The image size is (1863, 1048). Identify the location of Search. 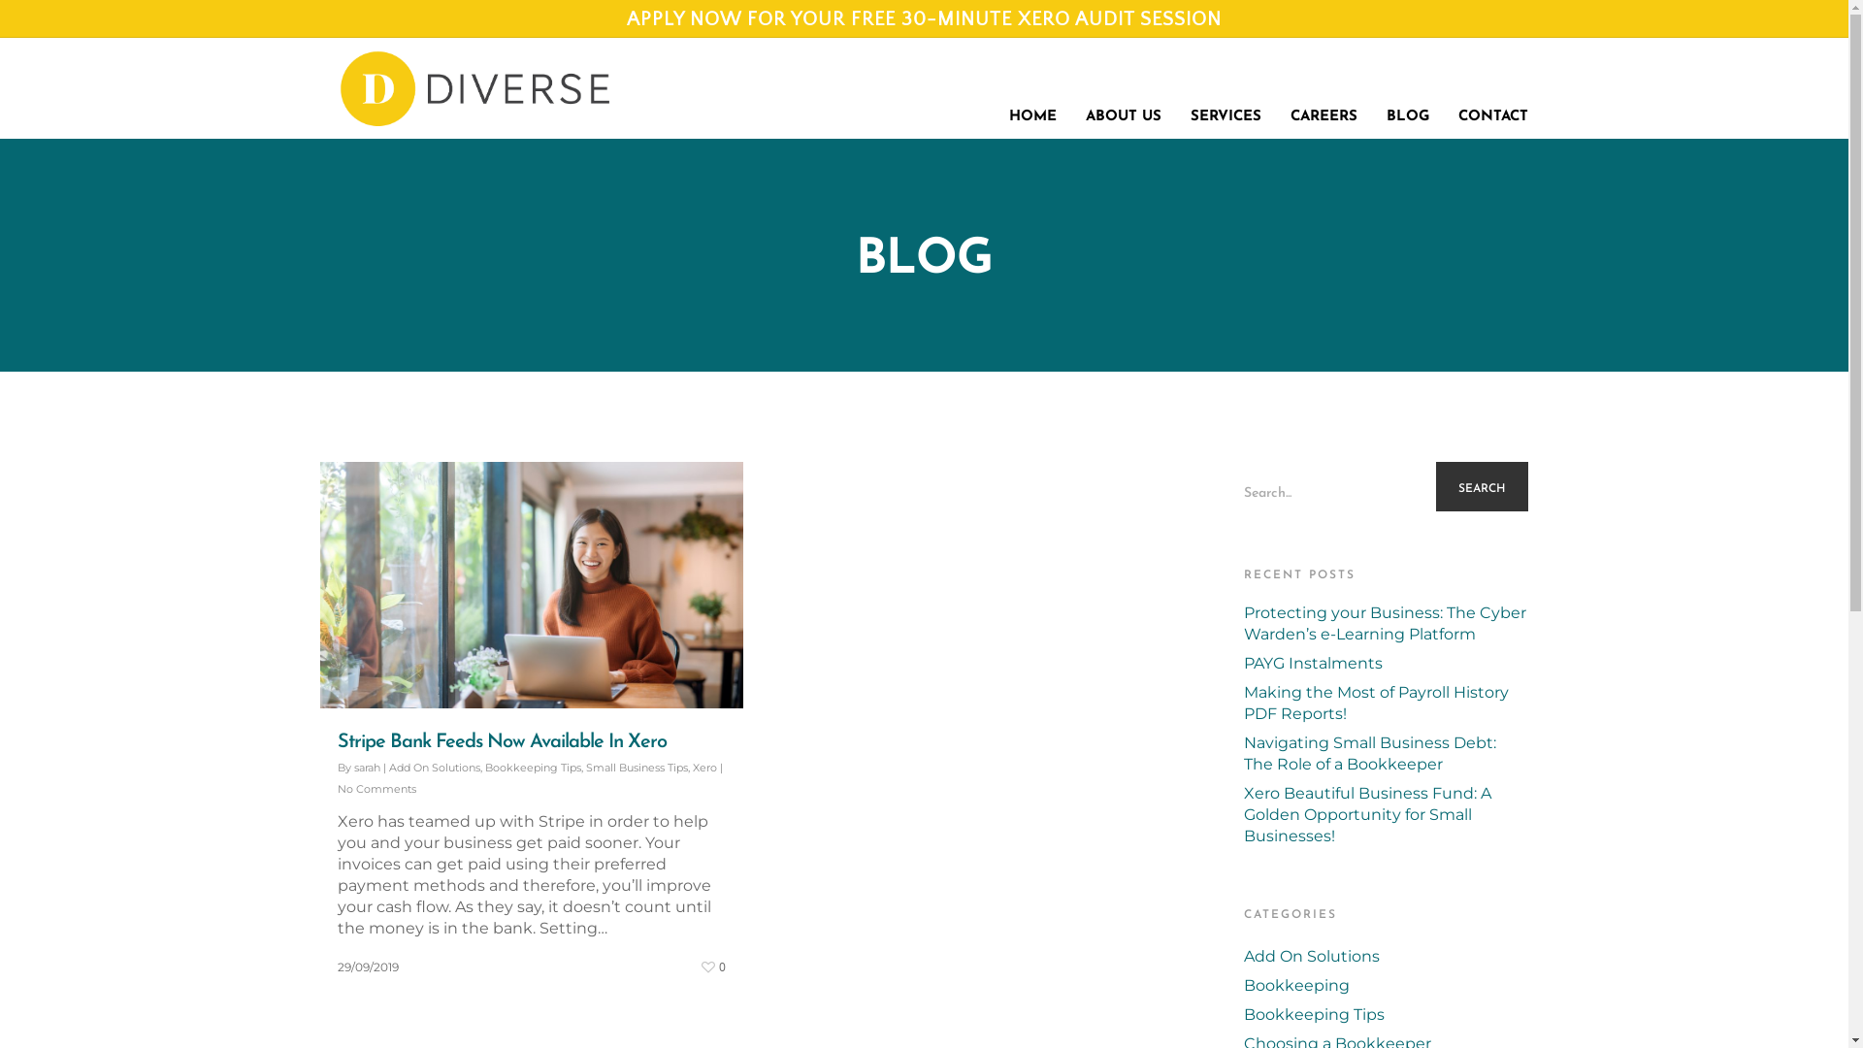
(1483, 489).